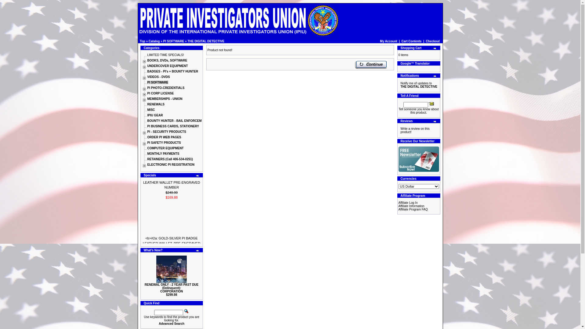 The width and height of the screenshot is (585, 329). What do you see at coordinates (164, 143) in the screenshot?
I see `PI SAFETY PRODUCTS` at bounding box center [164, 143].